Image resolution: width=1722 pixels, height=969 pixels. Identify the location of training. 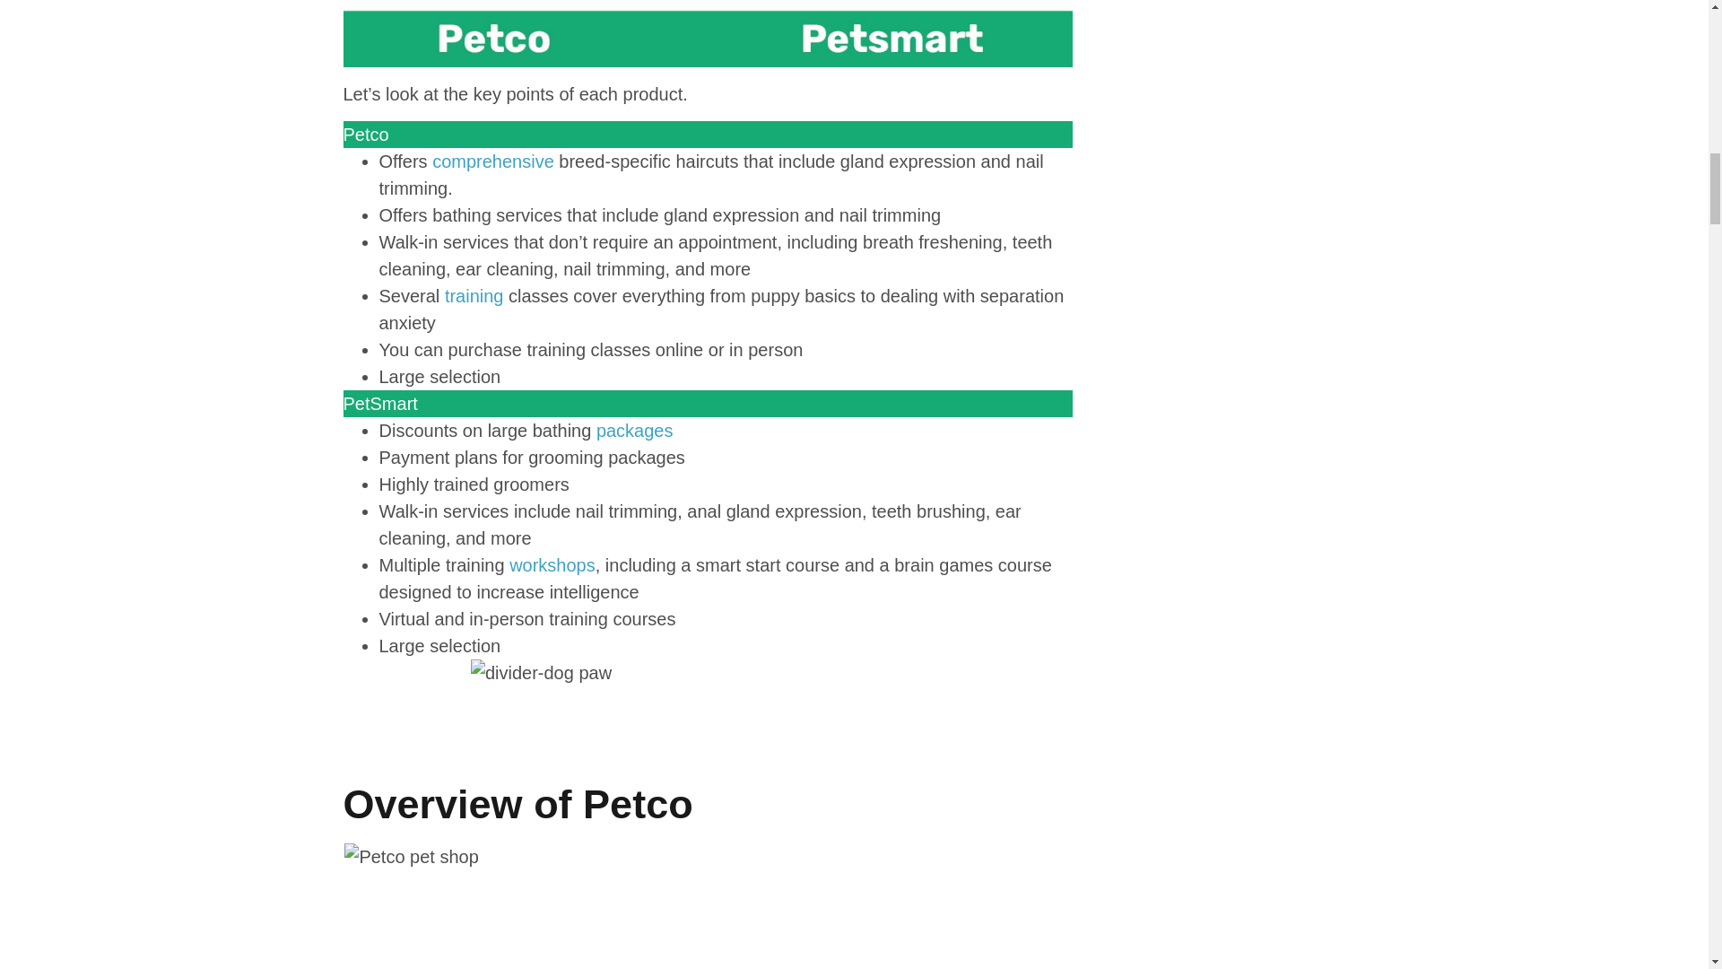
(474, 296).